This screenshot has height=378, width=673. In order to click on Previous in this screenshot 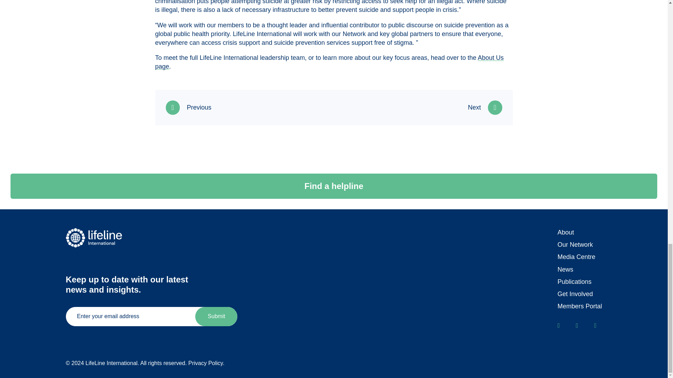, I will do `click(188, 107)`.